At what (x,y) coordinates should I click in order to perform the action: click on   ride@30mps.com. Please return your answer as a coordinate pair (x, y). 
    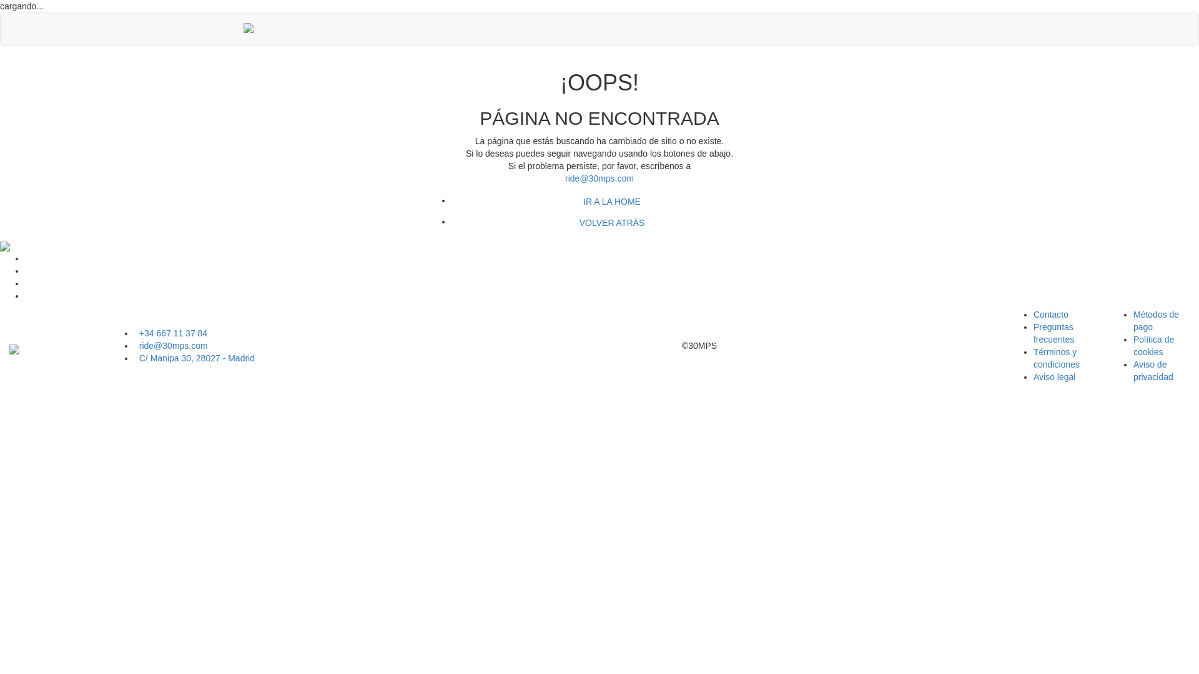
    Looking at the image, I should click on (262, 346).